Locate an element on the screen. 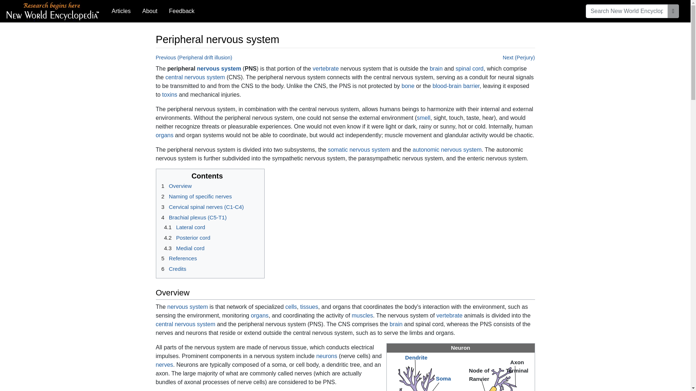 Image resolution: width=696 pixels, height=391 pixels. Olfaction is located at coordinates (423, 118).